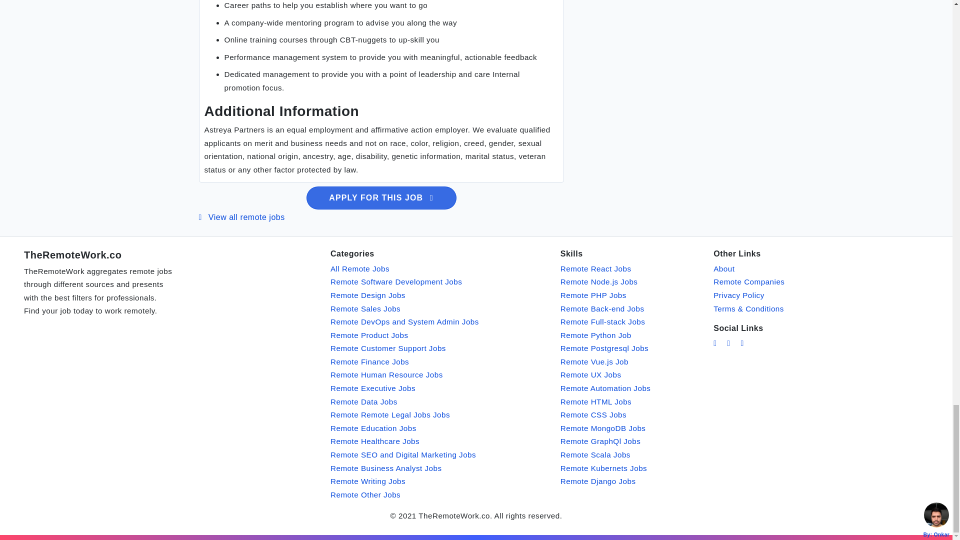 This screenshot has height=540, width=960. Describe the element at coordinates (396, 282) in the screenshot. I see `Remote Software Development Jobs` at that location.